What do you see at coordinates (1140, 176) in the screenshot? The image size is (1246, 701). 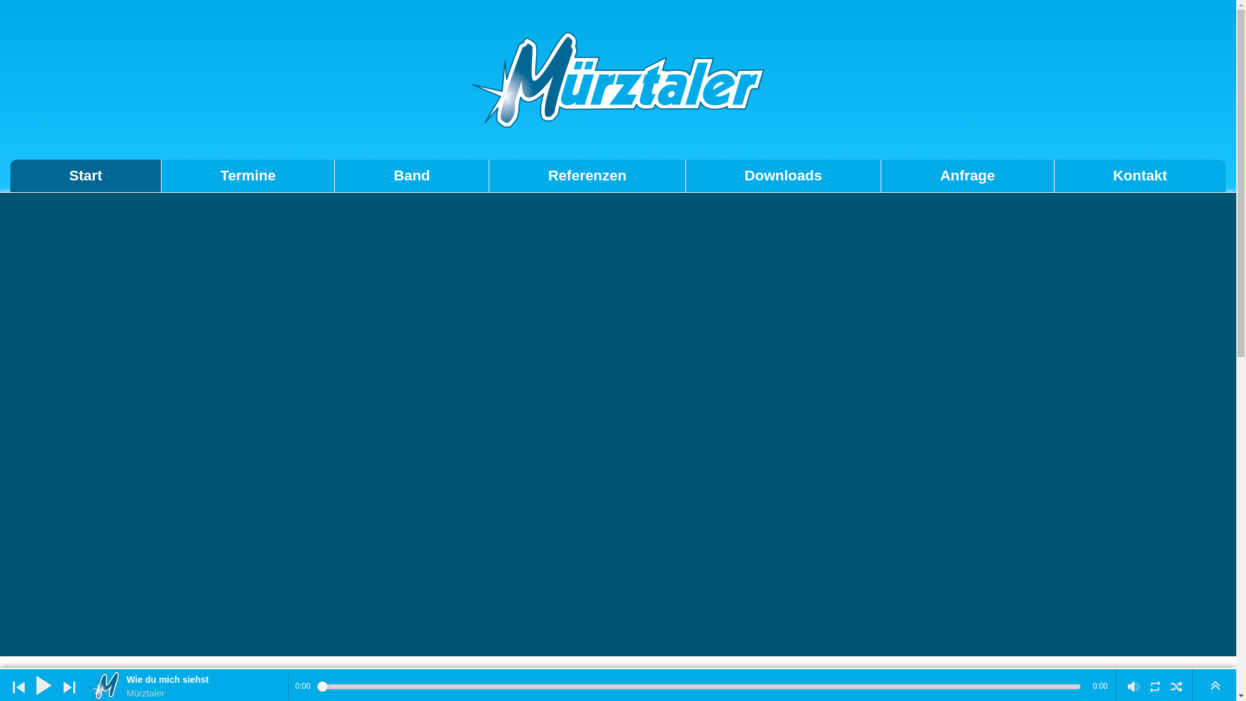 I see `Kontakt` at bounding box center [1140, 176].